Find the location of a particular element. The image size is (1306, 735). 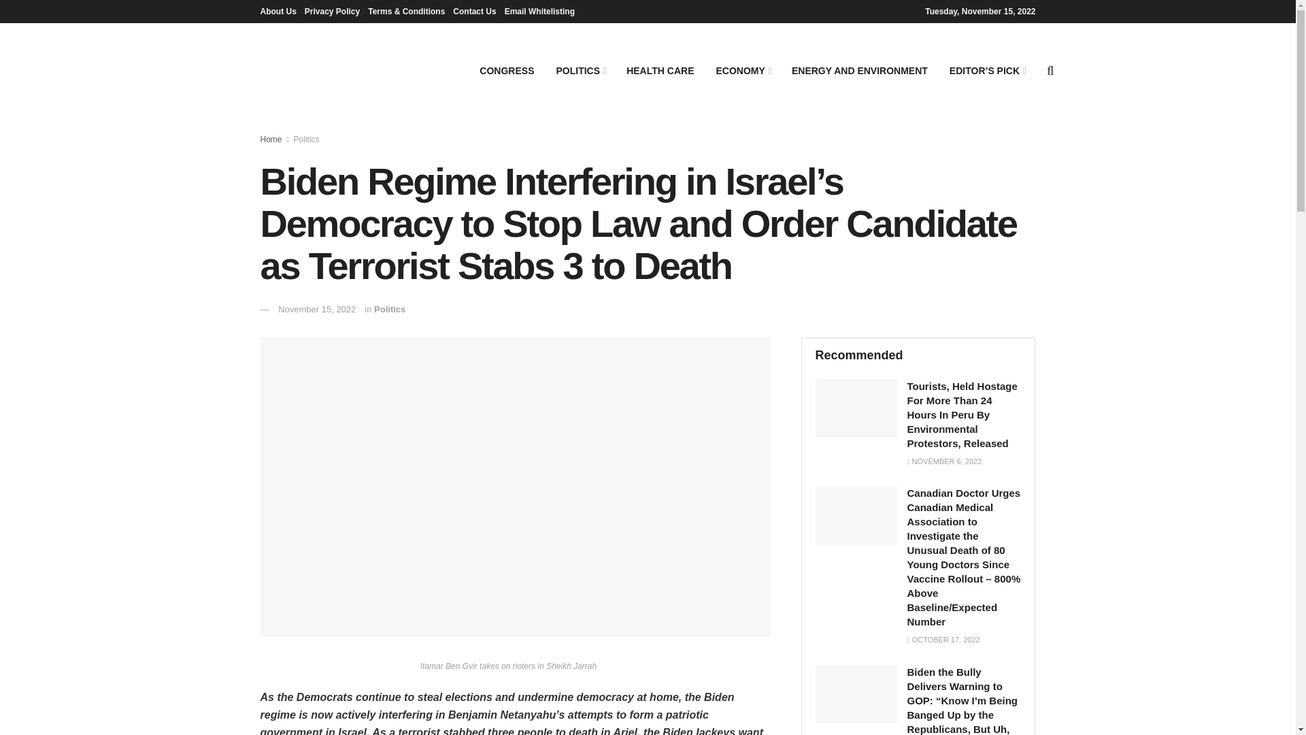

About Us is located at coordinates (278, 11).